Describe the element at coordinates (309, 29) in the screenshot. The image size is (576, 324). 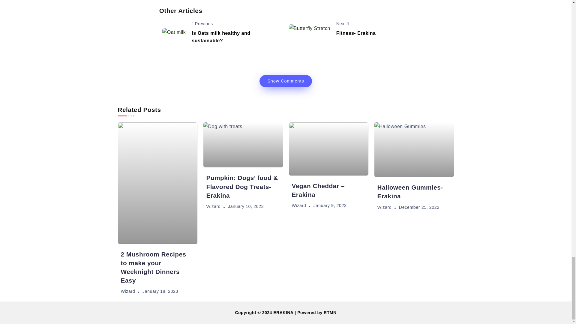
I see `Rice milk- Erakina` at that location.